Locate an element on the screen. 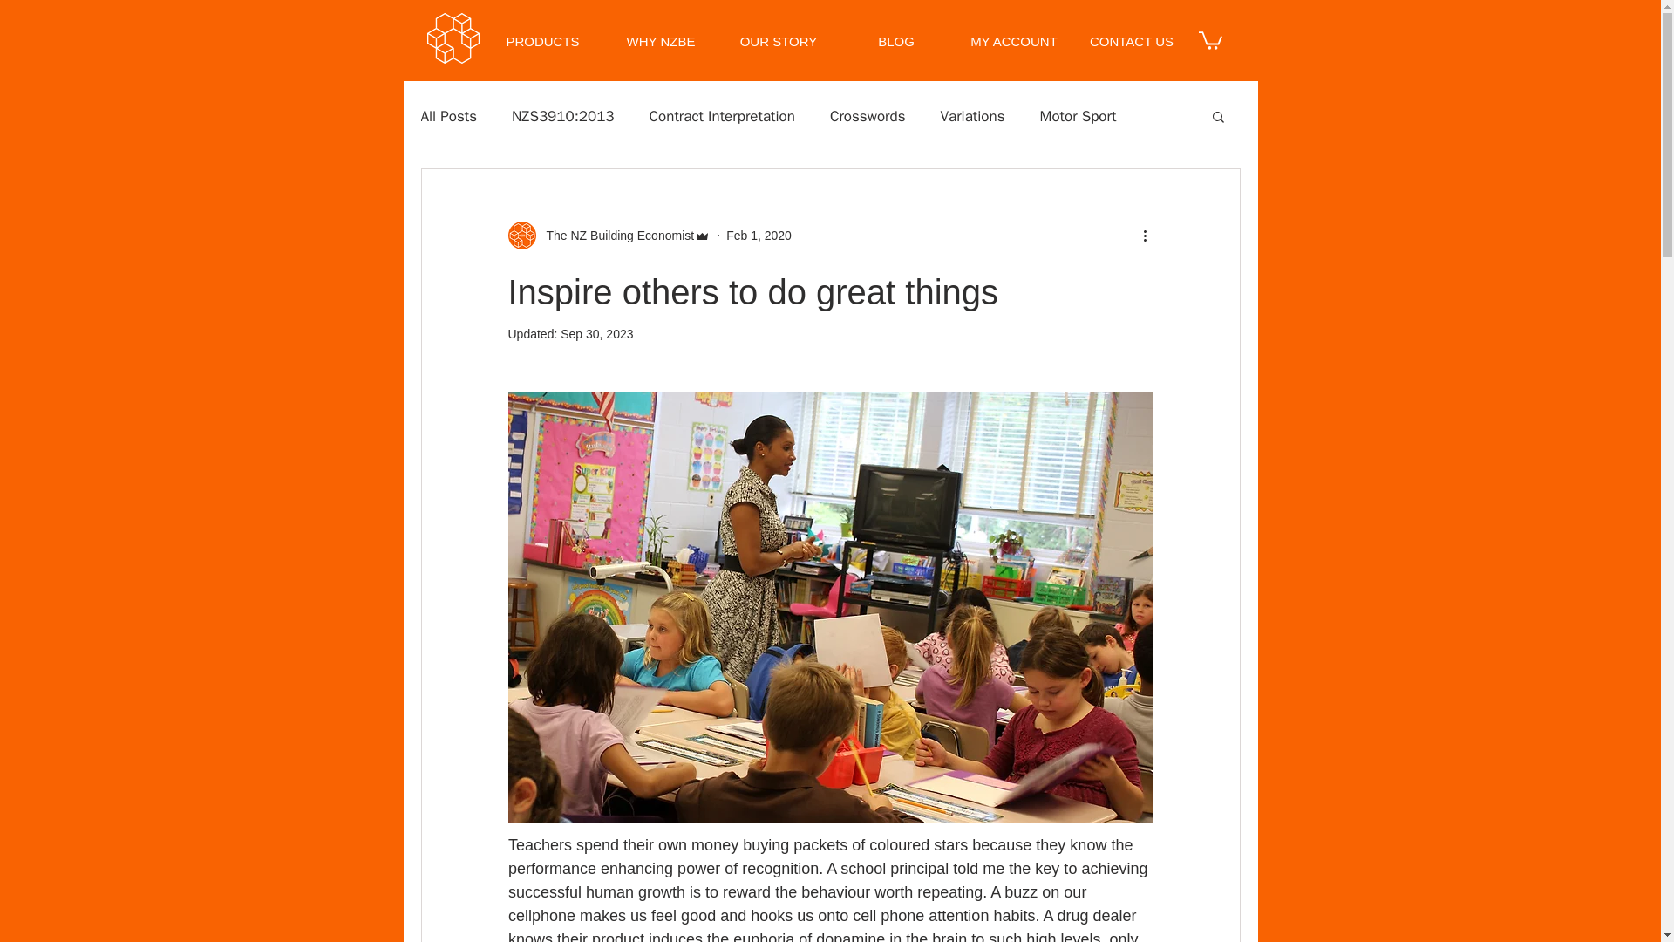 This screenshot has height=942, width=1674. Contract Interpretation is located at coordinates (722, 116).